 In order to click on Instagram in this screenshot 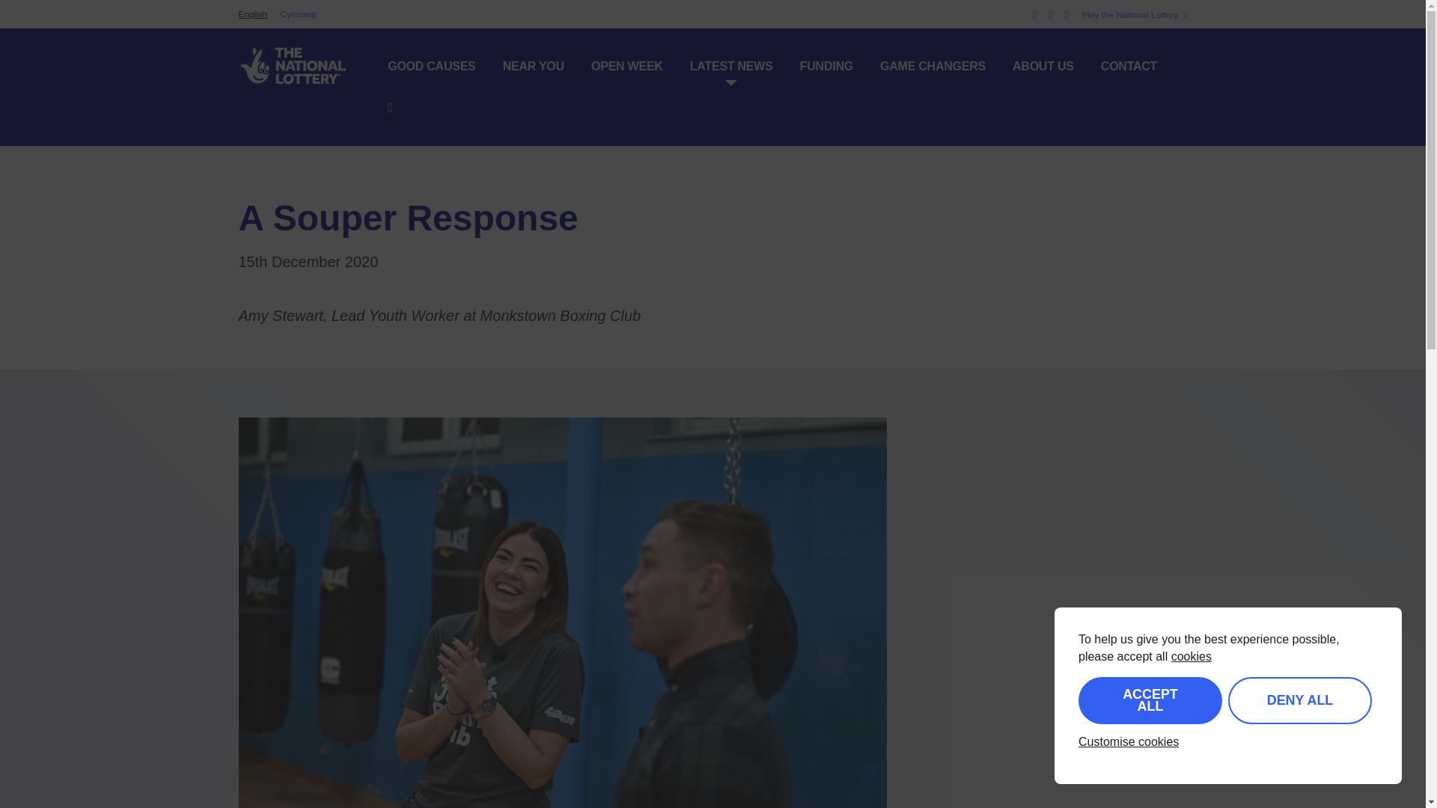, I will do `click(1067, 13)`.